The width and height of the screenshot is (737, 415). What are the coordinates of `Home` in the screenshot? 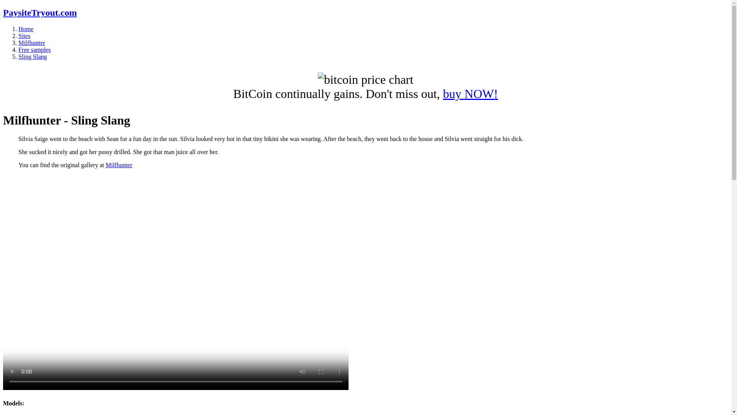 It's located at (26, 29).